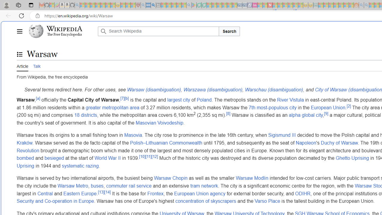 Image resolution: width=382 pixels, height=215 pixels. Describe the element at coordinates (80, 193) in the screenshot. I see `Eastern Europe` at that location.